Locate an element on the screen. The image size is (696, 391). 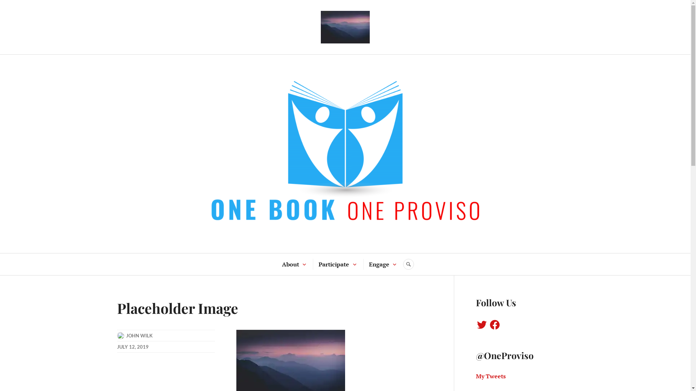
Facebook is located at coordinates (494, 325).